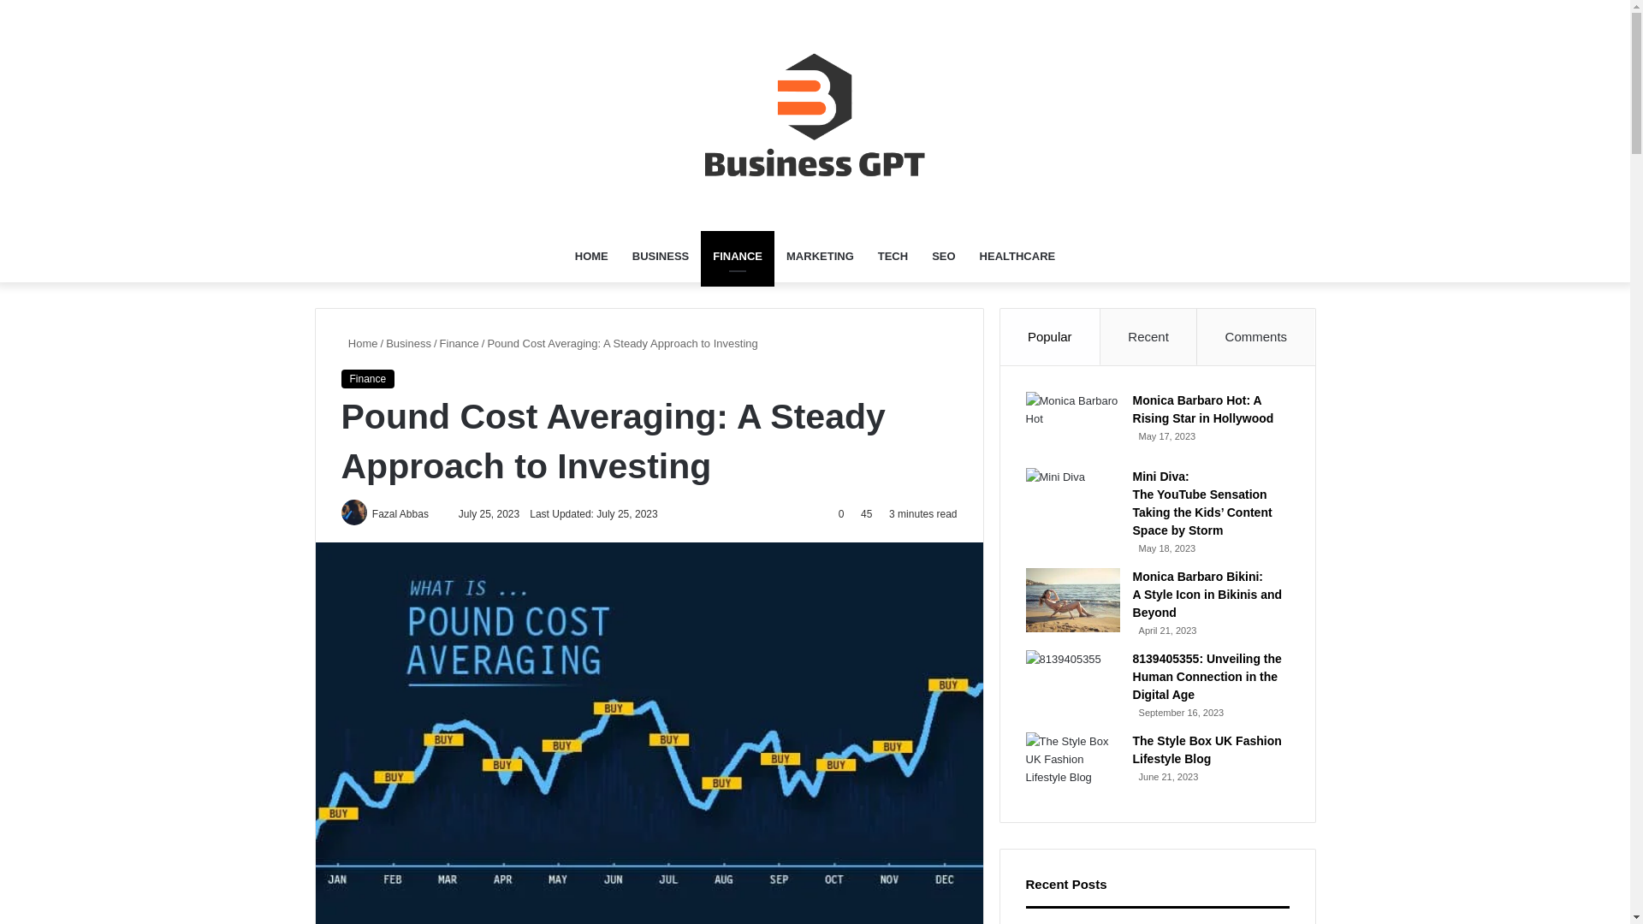 The width and height of the screenshot is (1643, 924). What do you see at coordinates (893, 257) in the screenshot?
I see `TECH` at bounding box center [893, 257].